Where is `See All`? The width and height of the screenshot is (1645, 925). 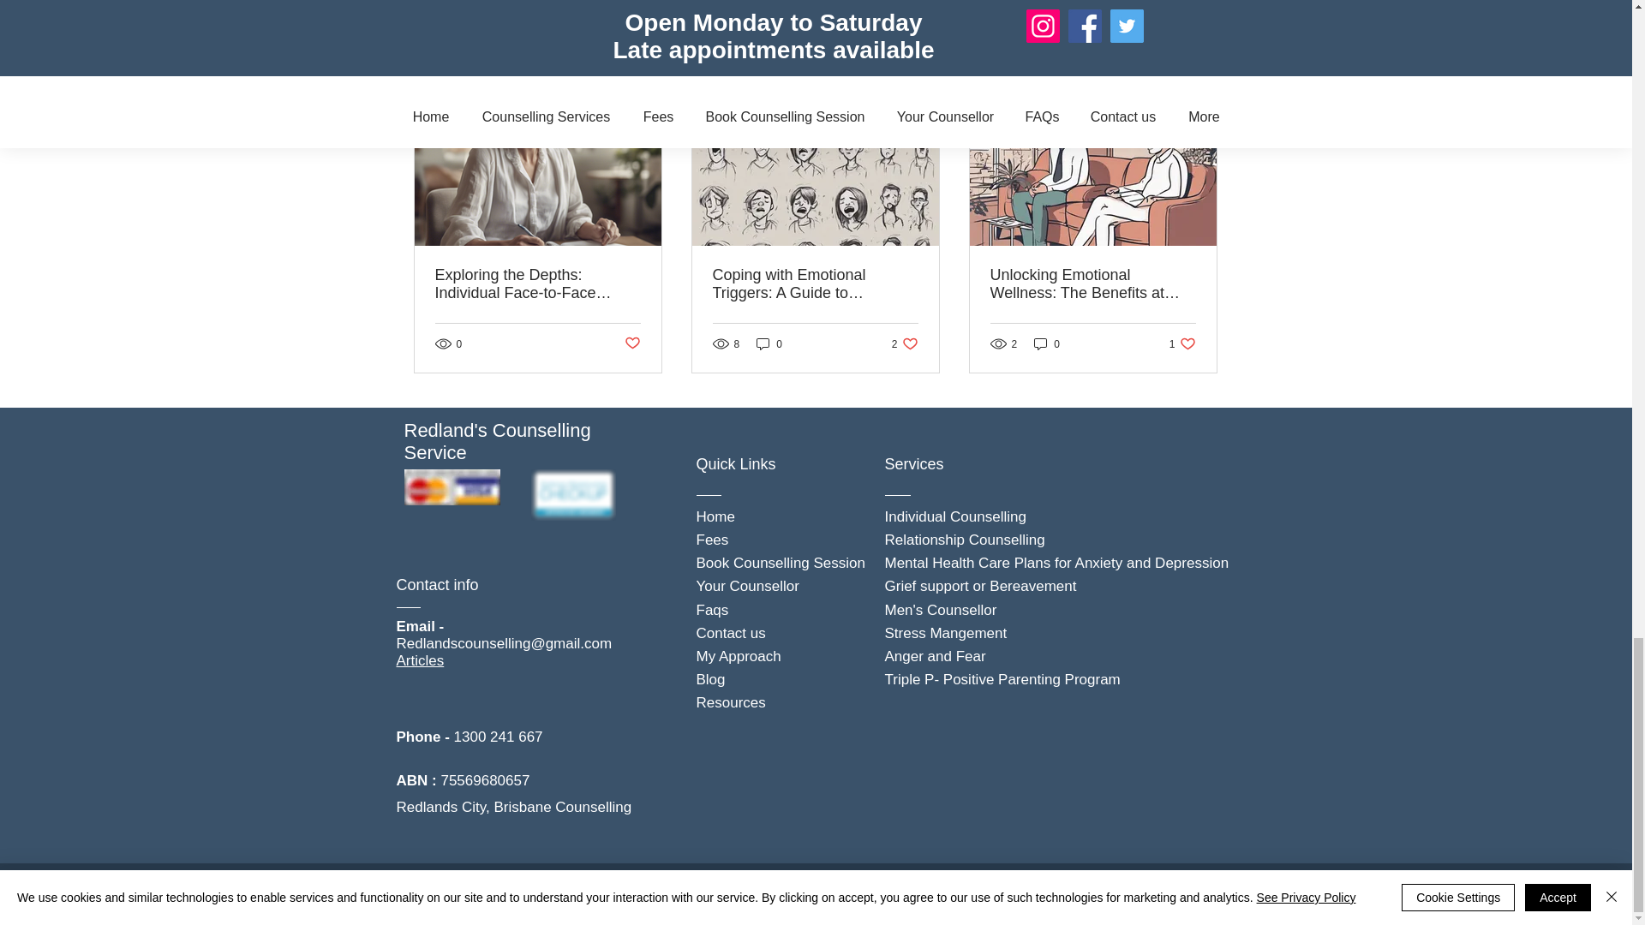 See All is located at coordinates (1199, 75).